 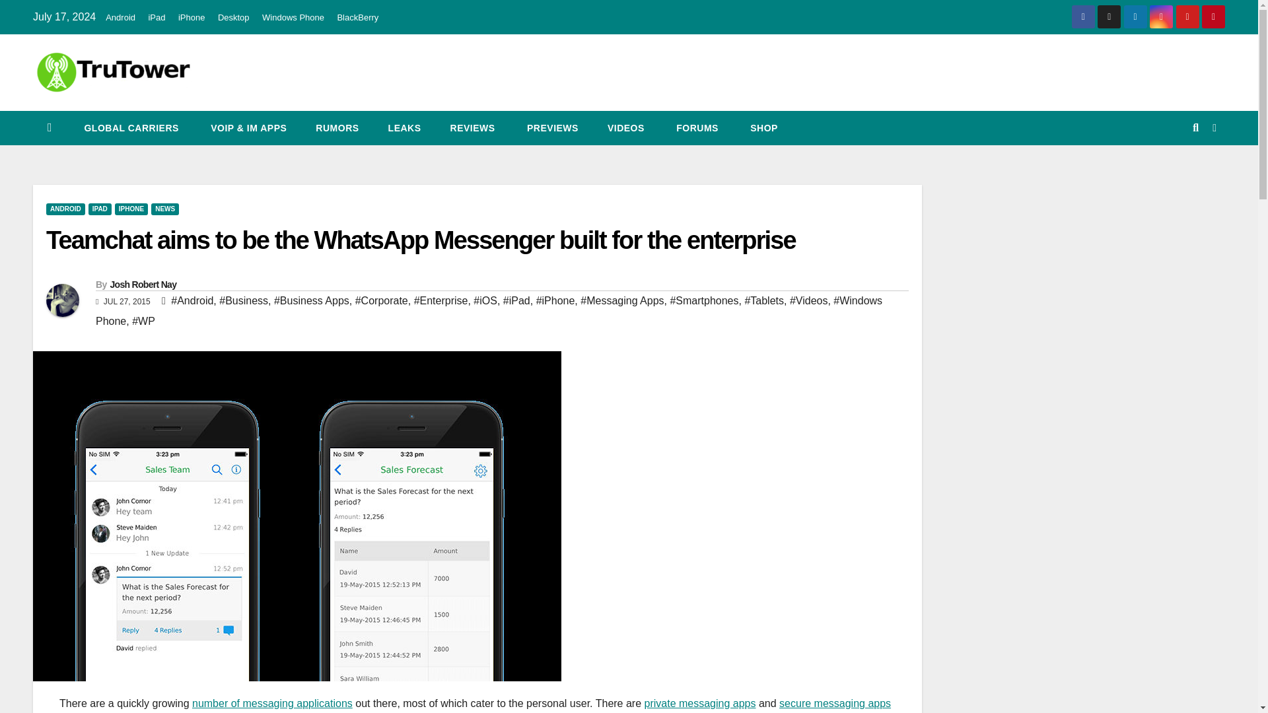 What do you see at coordinates (192, 17) in the screenshot?
I see `iPhone` at bounding box center [192, 17].